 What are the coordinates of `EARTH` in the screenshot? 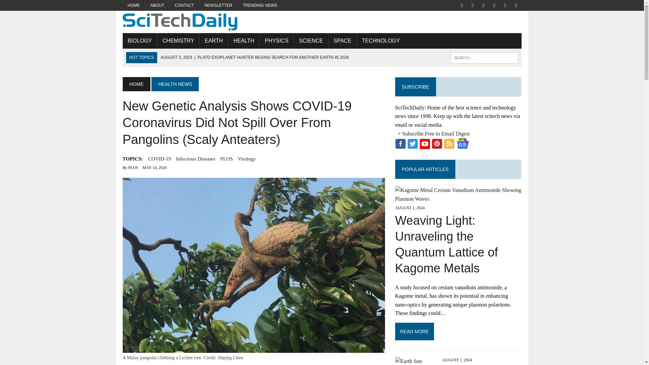 It's located at (213, 41).